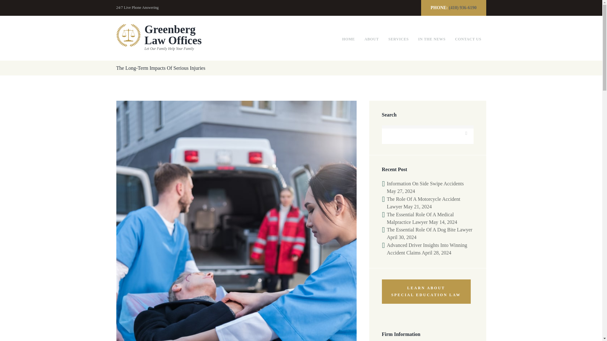  Describe the element at coordinates (372, 39) in the screenshot. I see `SERVICES` at that location.